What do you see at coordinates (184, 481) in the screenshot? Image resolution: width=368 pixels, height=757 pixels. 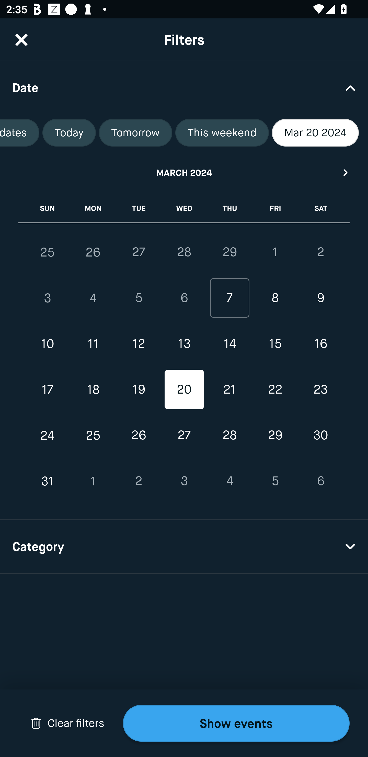 I see `3` at bounding box center [184, 481].